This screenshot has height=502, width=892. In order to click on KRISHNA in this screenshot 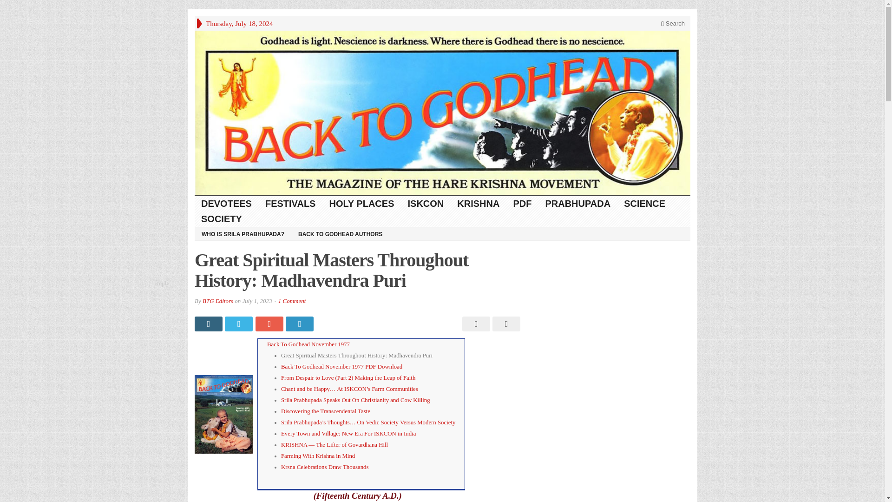, I will do `click(479, 204)`.